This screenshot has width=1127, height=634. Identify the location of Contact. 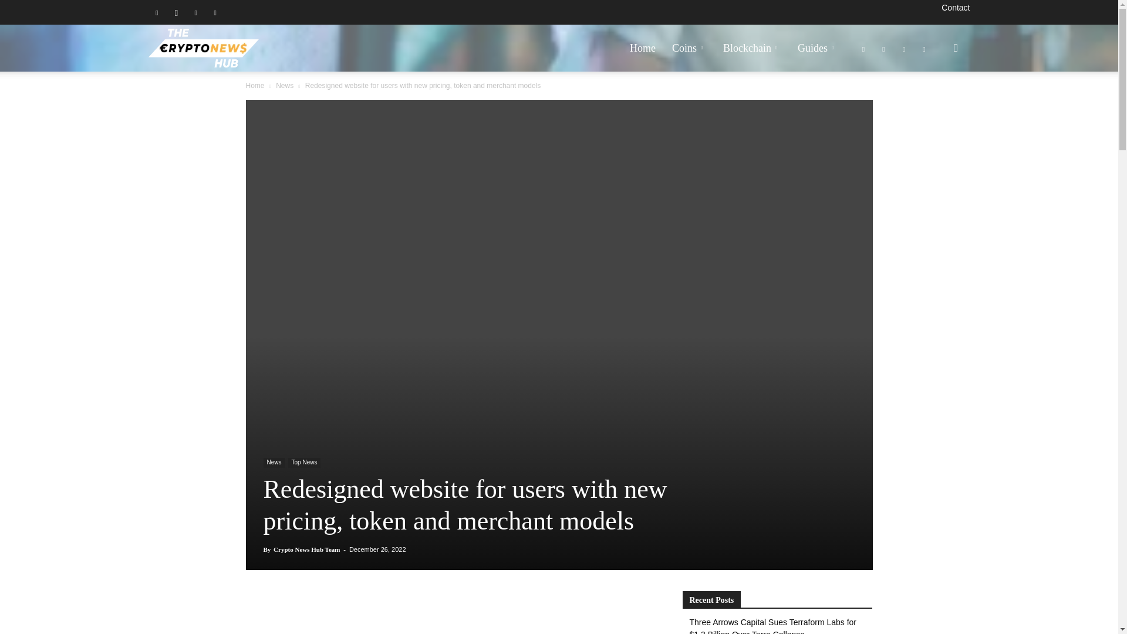
(955, 7).